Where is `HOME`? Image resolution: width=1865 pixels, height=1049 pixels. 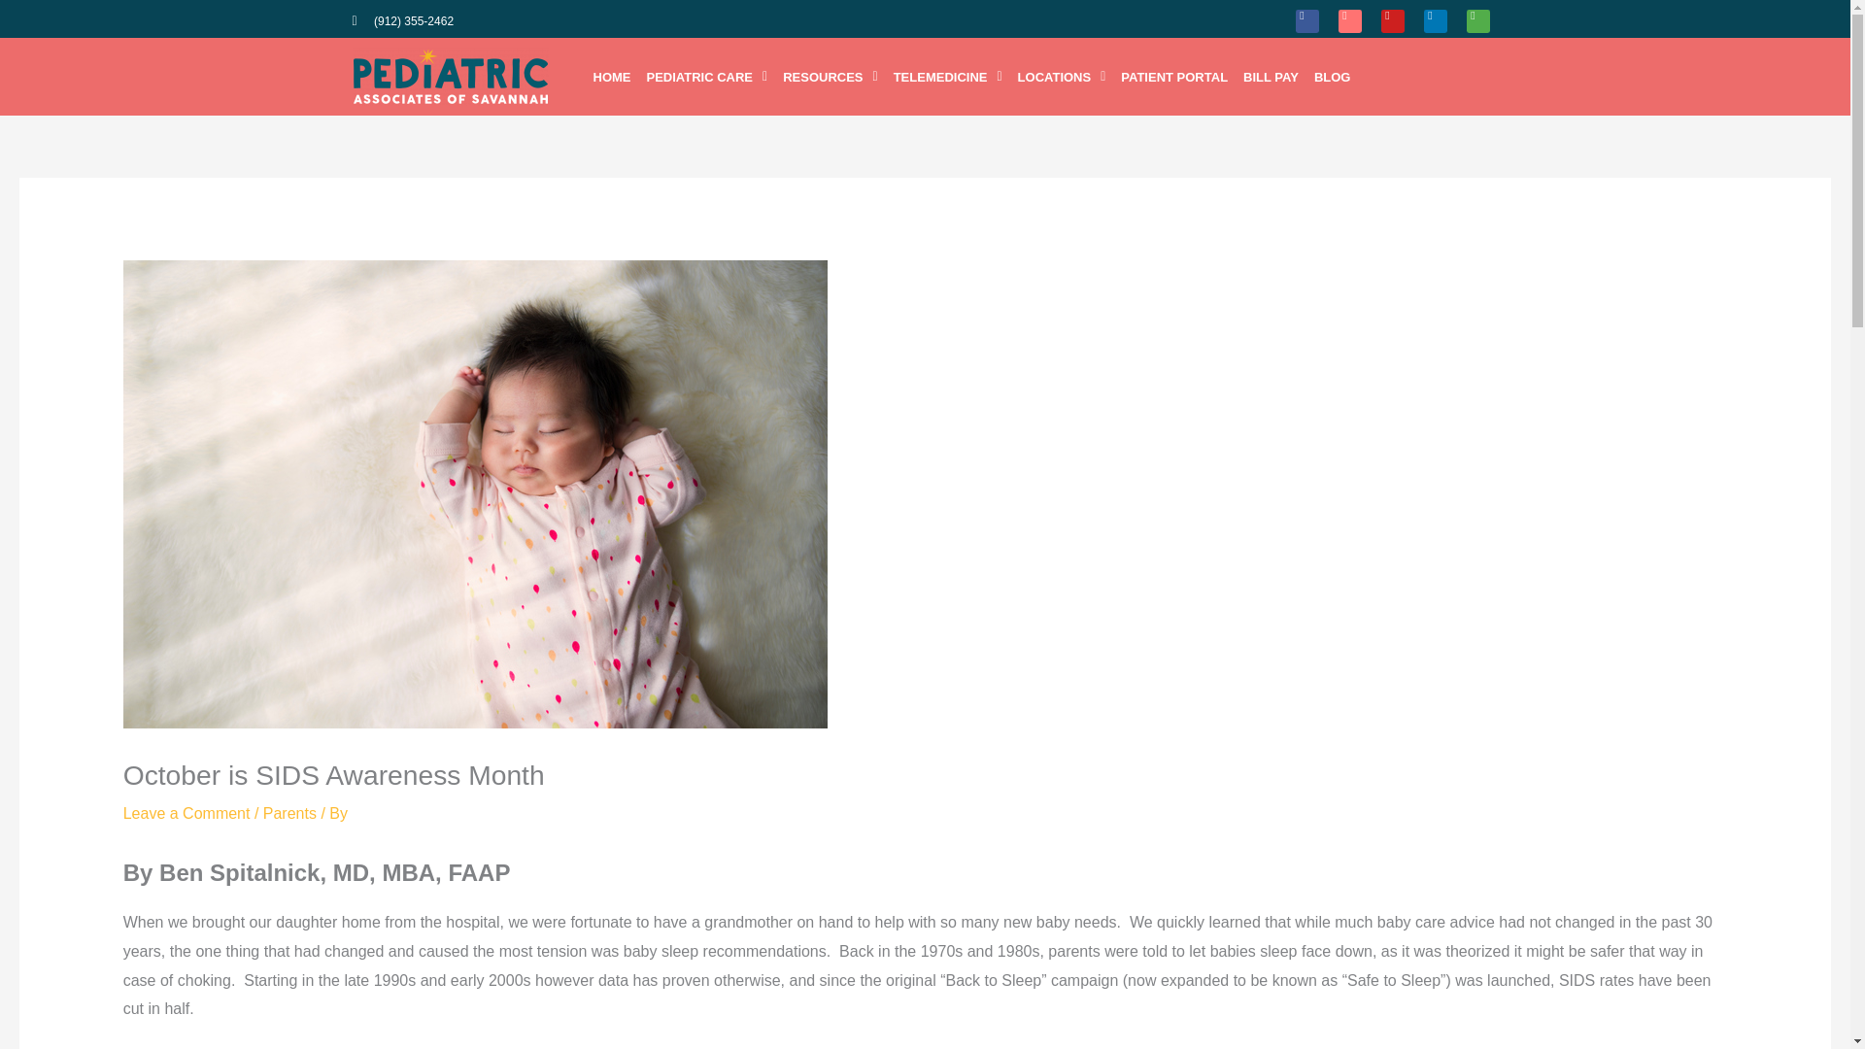
HOME is located at coordinates (611, 78).